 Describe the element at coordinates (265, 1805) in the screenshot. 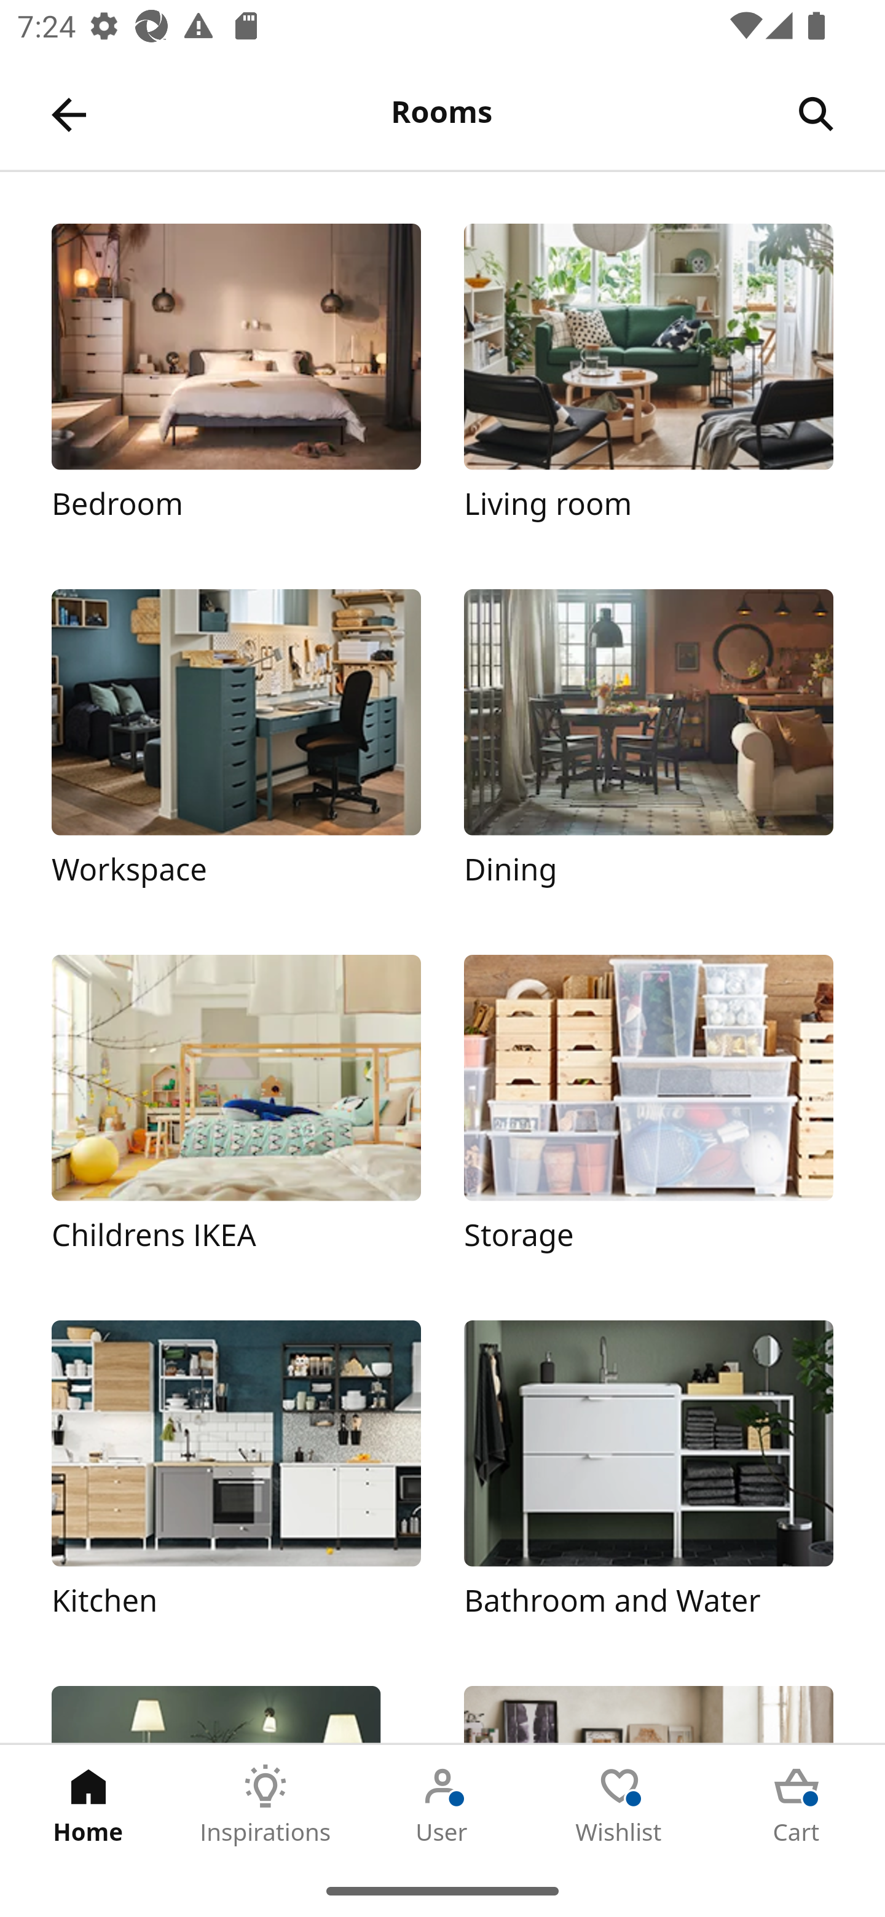

I see `Inspirations
Tab 2 of 5` at that location.